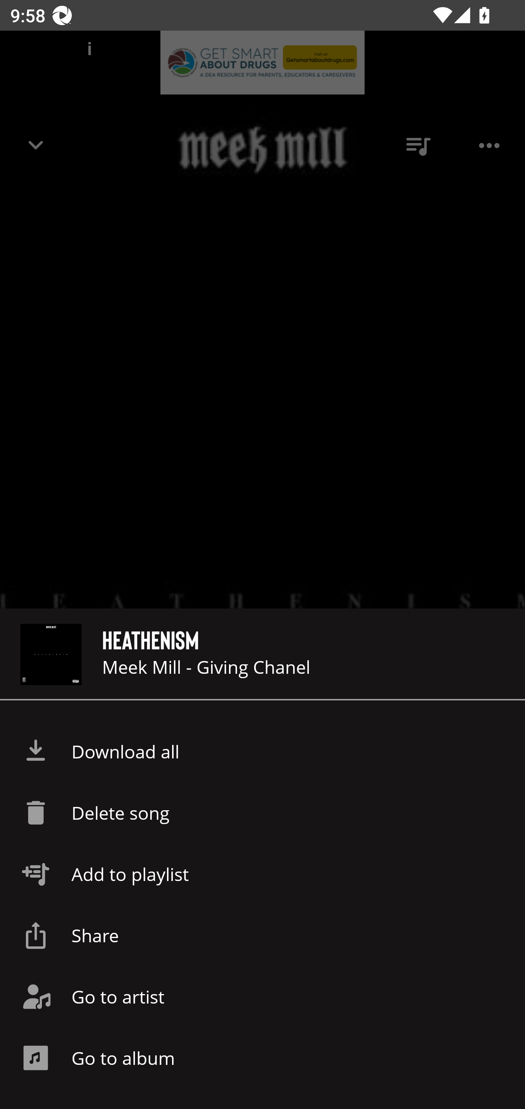 The image size is (525, 1109). What do you see at coordinates (262, 874) in the screenshot?
I see `Add to playlist` at bounding box center [262, 874].